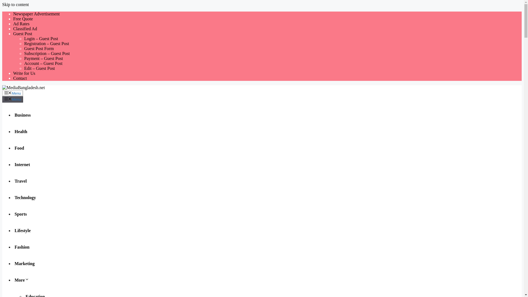  Describe the element at coordinates (20, 148) in the screenshot. I see `Food` at that location.